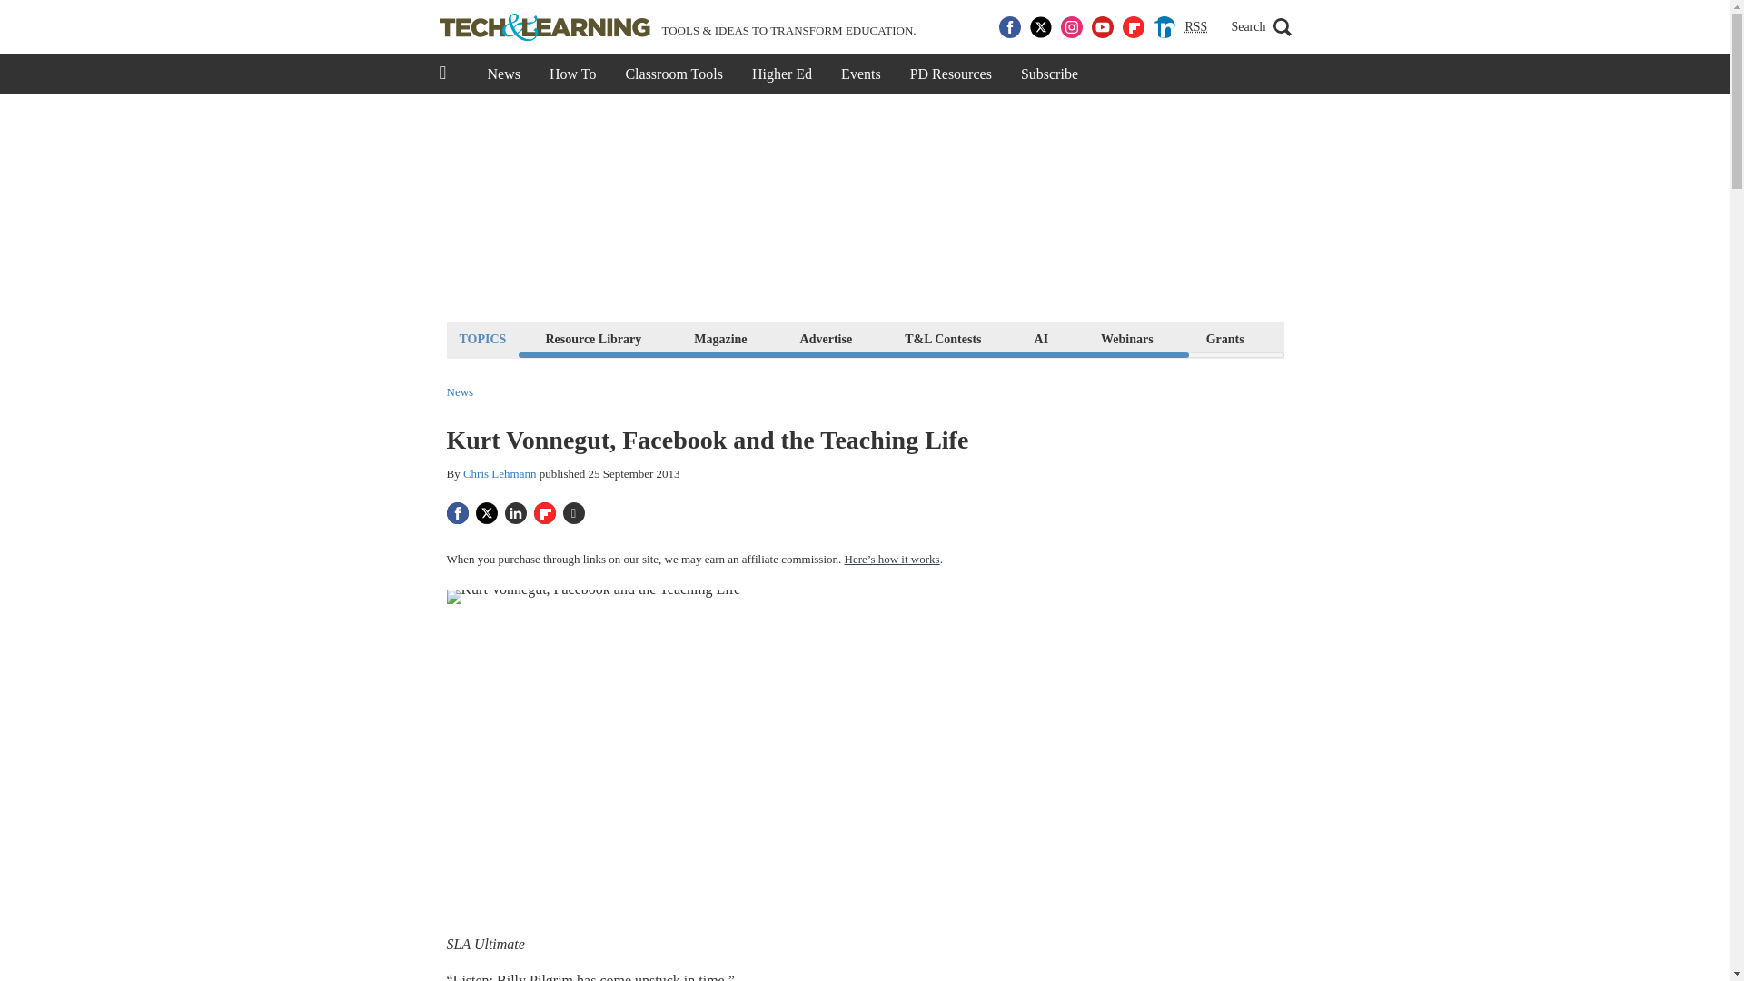 This screenshot has height=981, width=1744. What do you see at coordinates (500, 474) in the screenshot?
I see `Chris Lehmann` at bounding box center [500, 474].